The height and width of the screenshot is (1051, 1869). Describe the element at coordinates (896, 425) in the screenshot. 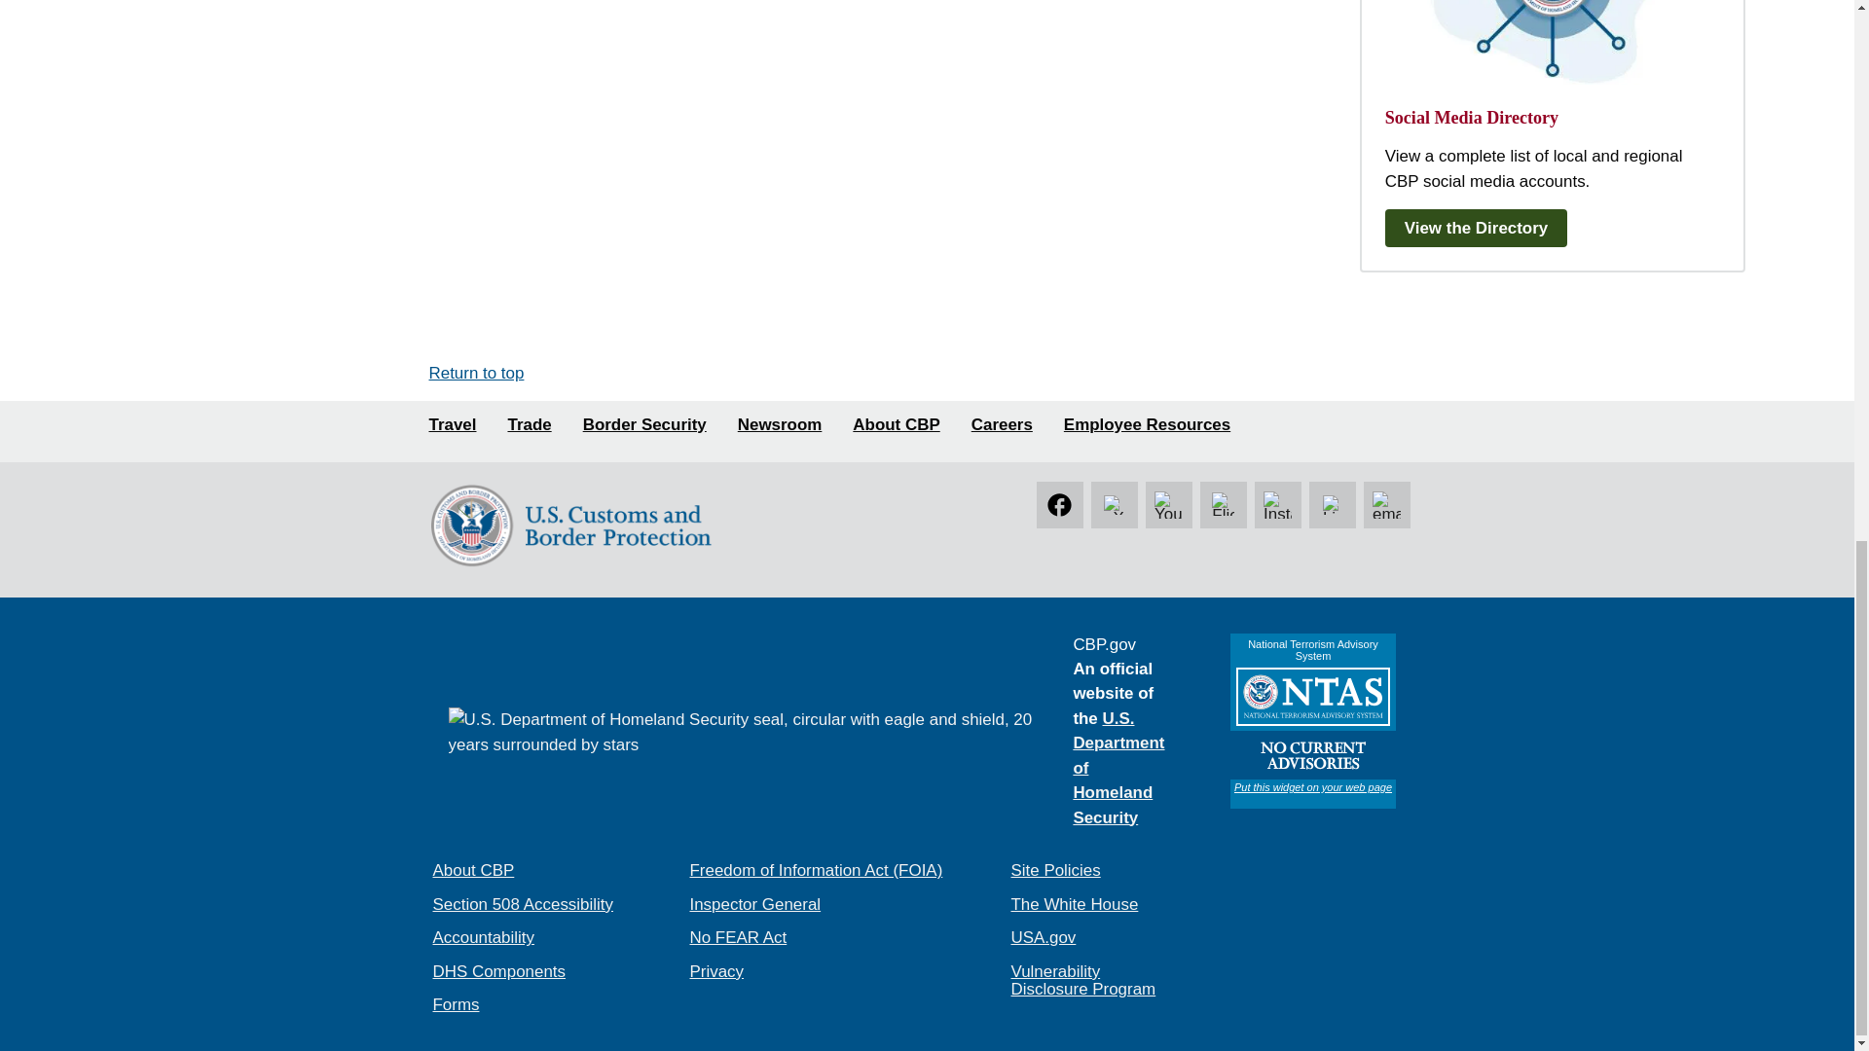

I see `About` at that location.